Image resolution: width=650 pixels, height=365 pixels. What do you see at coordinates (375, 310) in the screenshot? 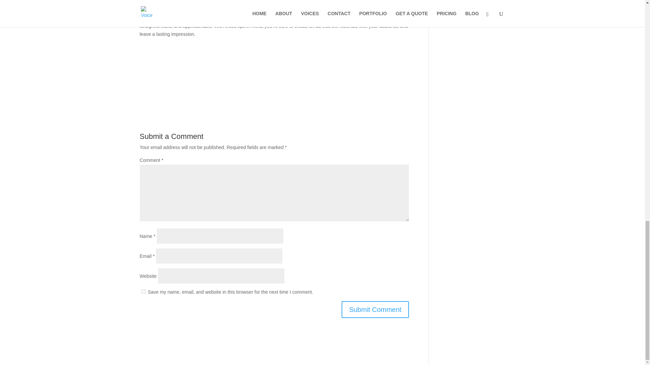
I see `Submit Comment` at bounding box center [375, 310].